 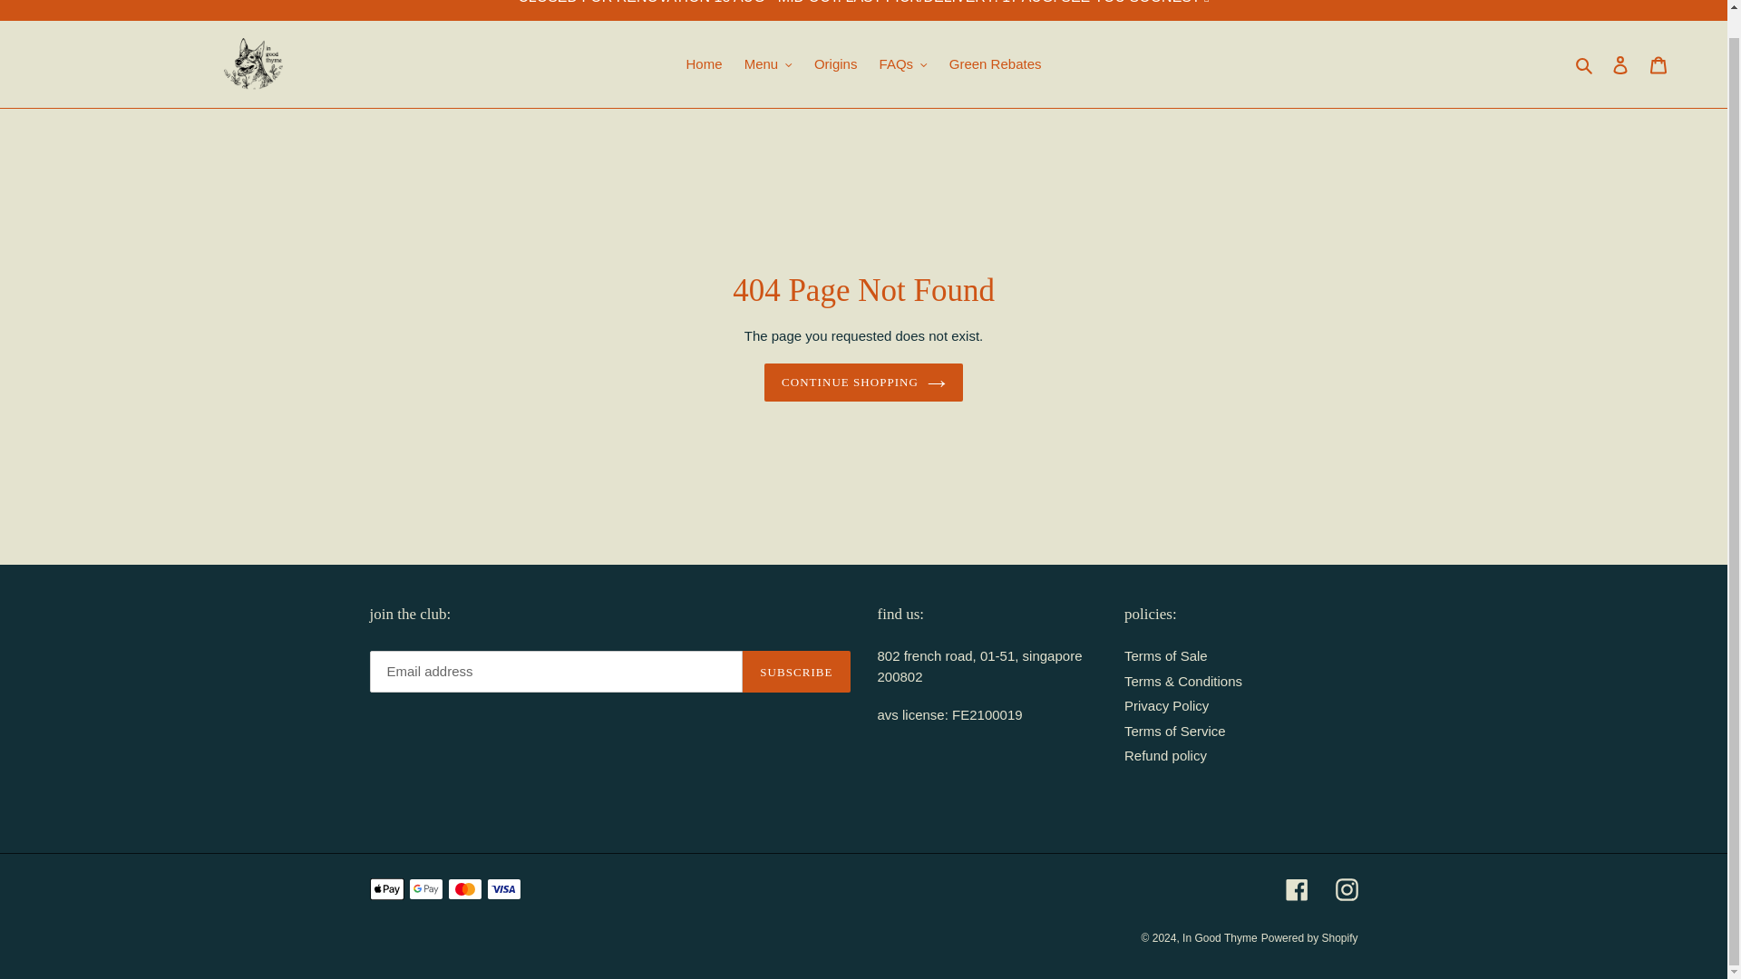 I want to click on CONTINUE SHOPPING, so click(x=863, y=382).